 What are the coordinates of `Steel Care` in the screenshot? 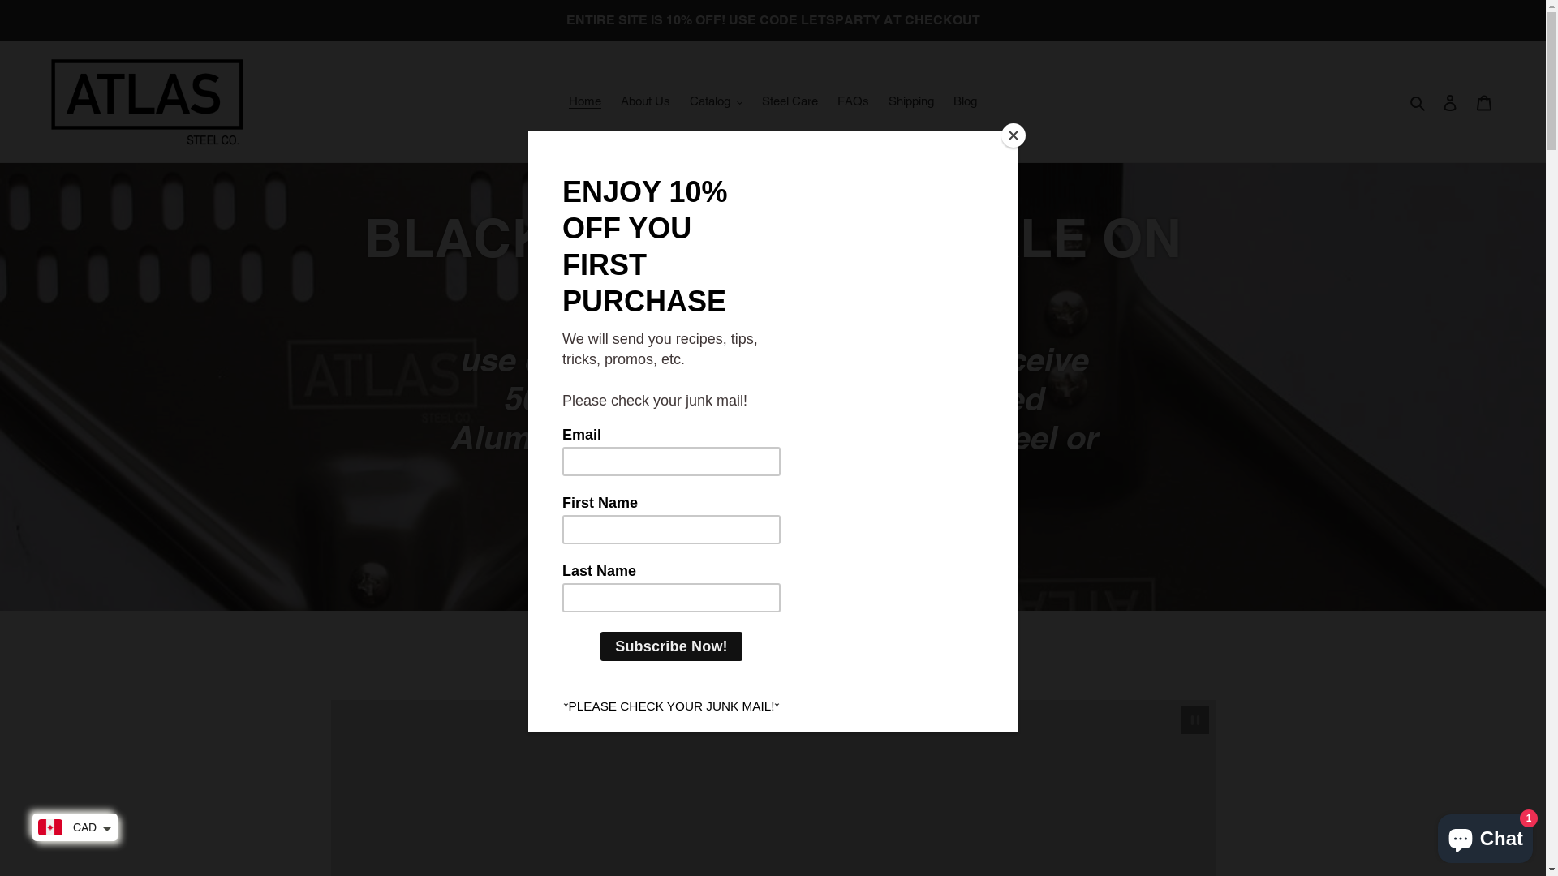 It's located at (790, 102).